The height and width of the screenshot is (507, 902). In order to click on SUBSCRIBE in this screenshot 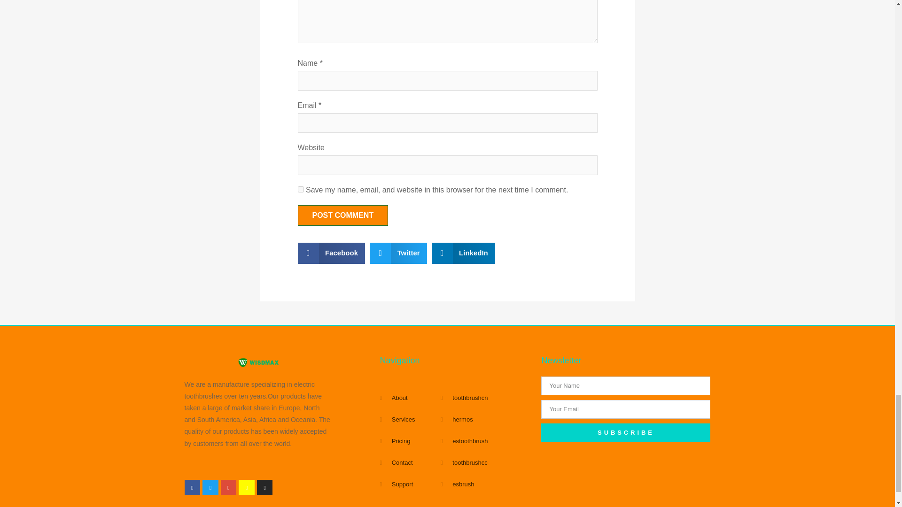, I will do `click(626, 432)`.